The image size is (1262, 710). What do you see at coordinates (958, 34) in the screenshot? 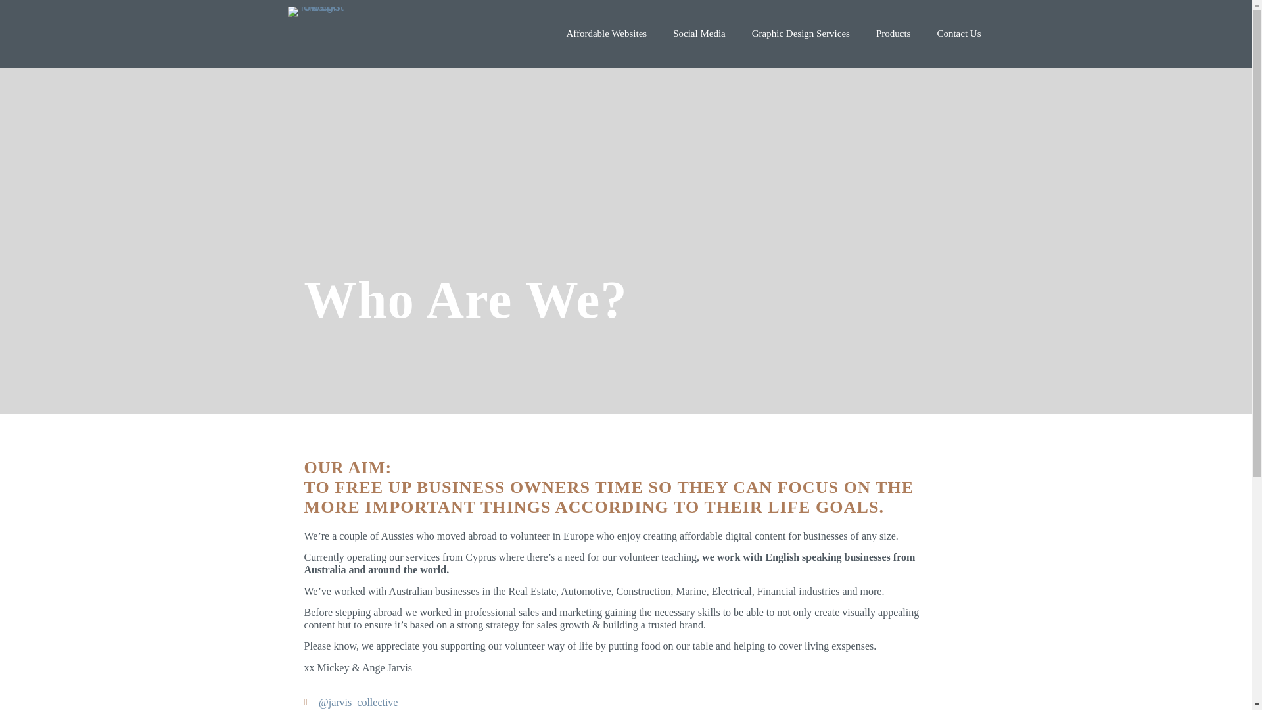
I see `Contact Us` at bounding box center [958, 34].